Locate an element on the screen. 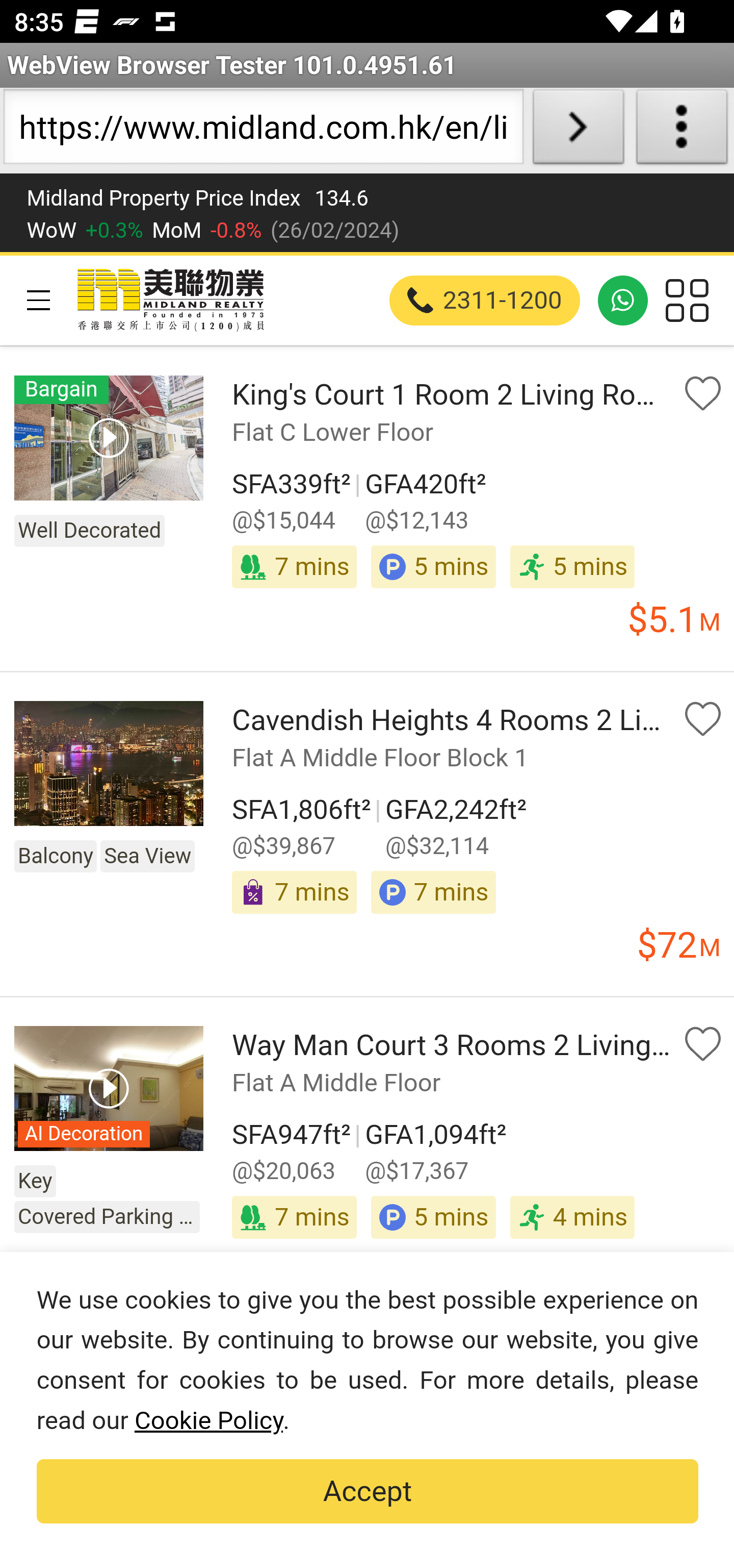  2311-1200 is located at coordinates (485, 301).